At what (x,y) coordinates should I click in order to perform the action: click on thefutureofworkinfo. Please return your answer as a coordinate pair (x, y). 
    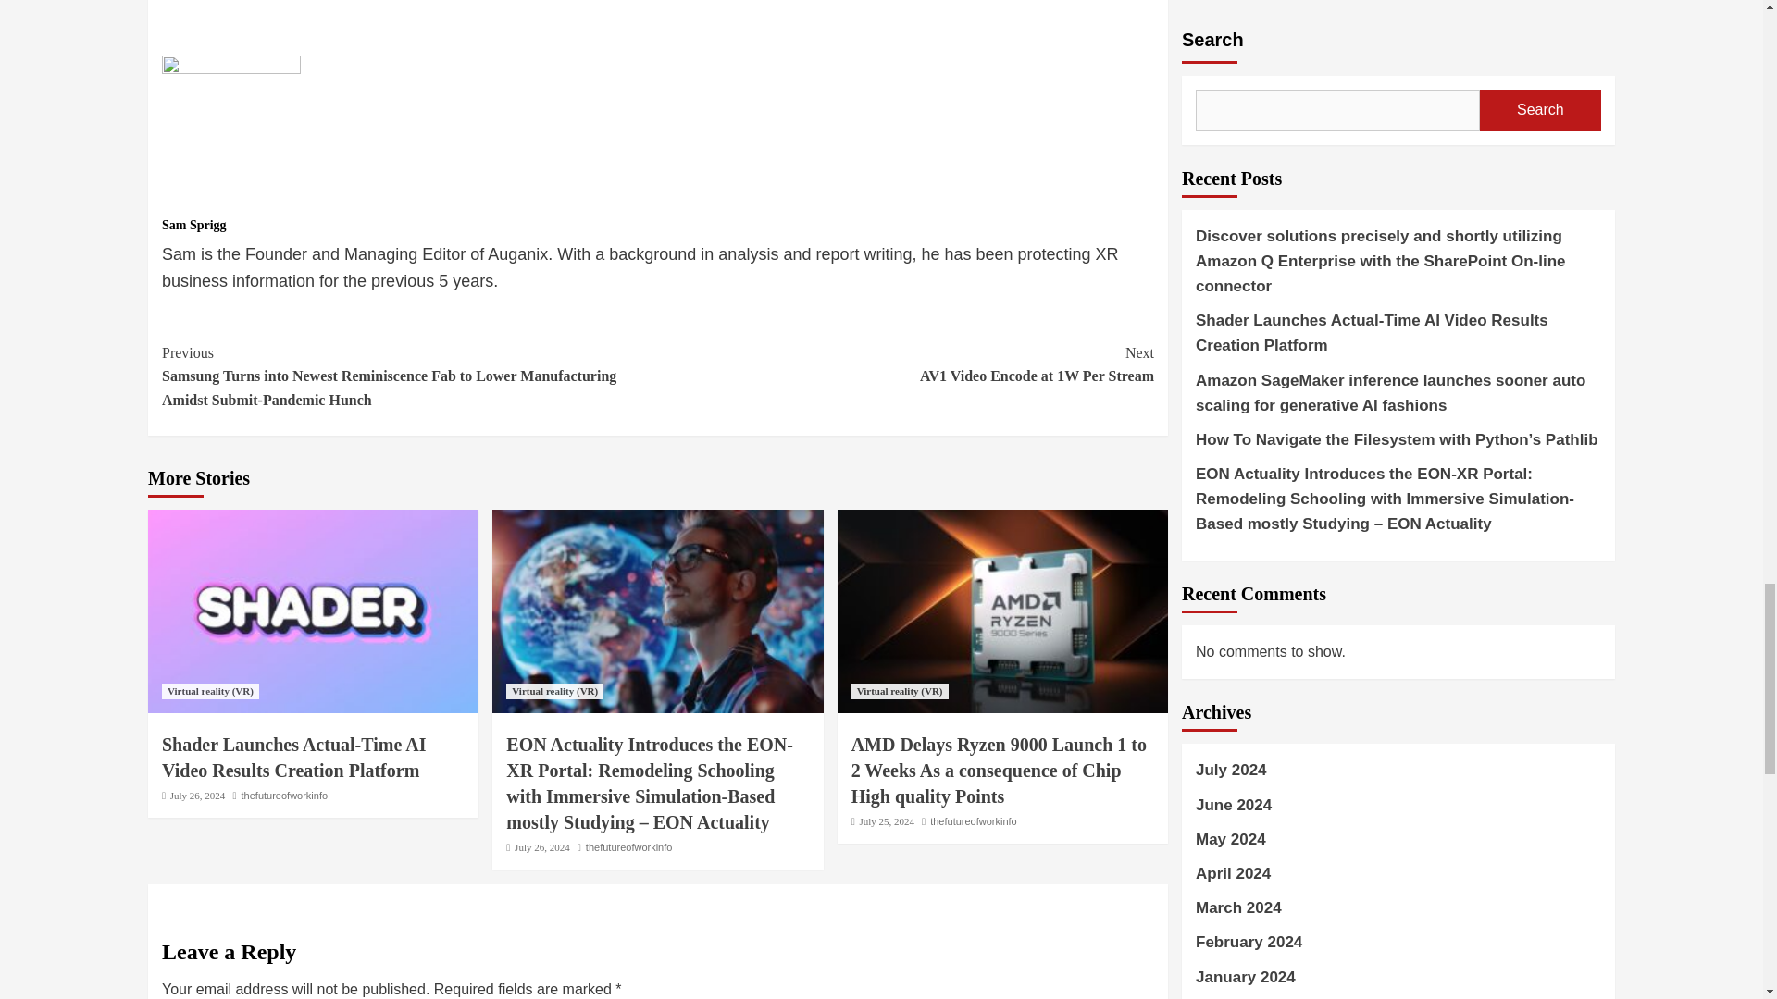
    Looking at the image, I should click on (973, 821).